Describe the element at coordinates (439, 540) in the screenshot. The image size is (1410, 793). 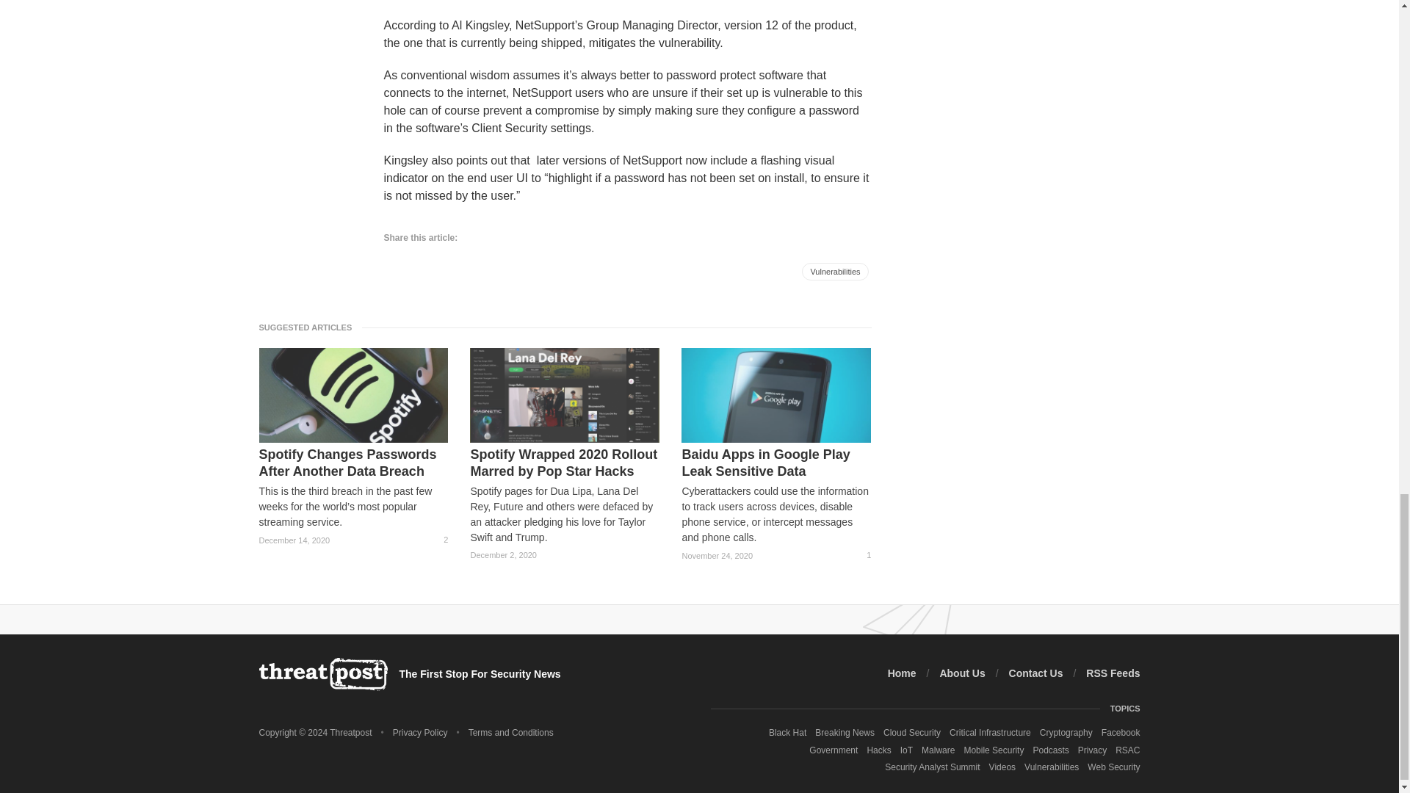
I see `2` at that location.